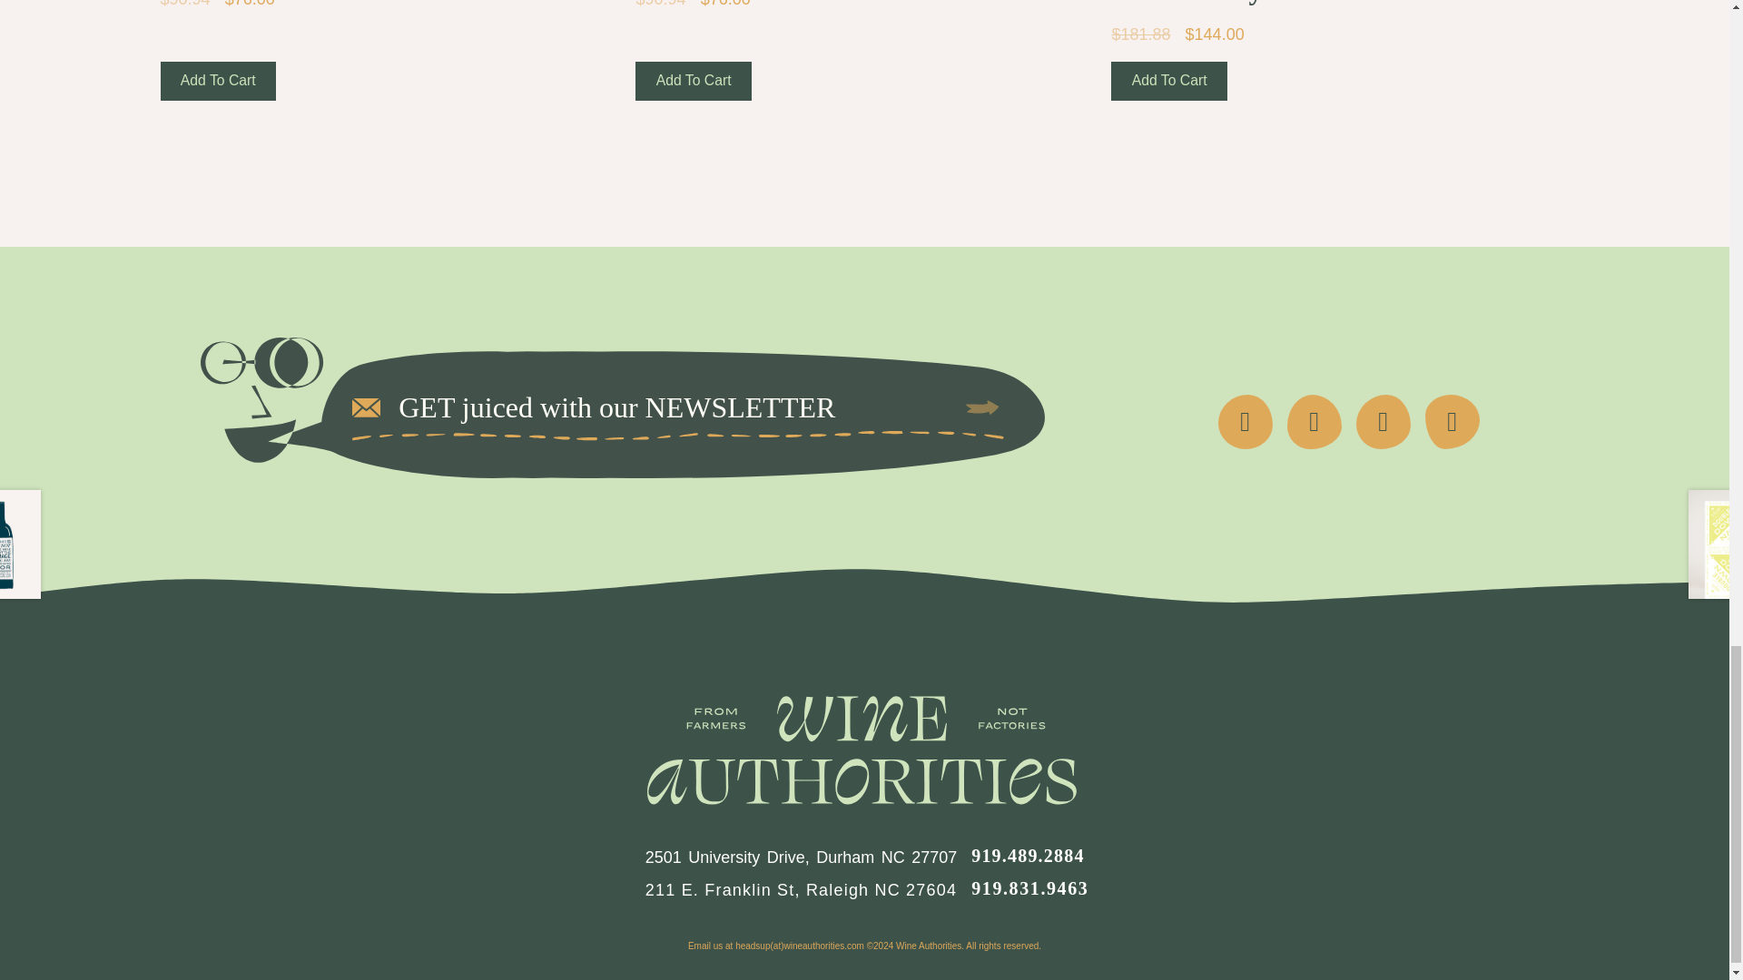  What do you see at coordinates (801, 857) in the screenshot?
I see `2501 University Drive, Durham NC 27707` at bounding box center [801, 857].